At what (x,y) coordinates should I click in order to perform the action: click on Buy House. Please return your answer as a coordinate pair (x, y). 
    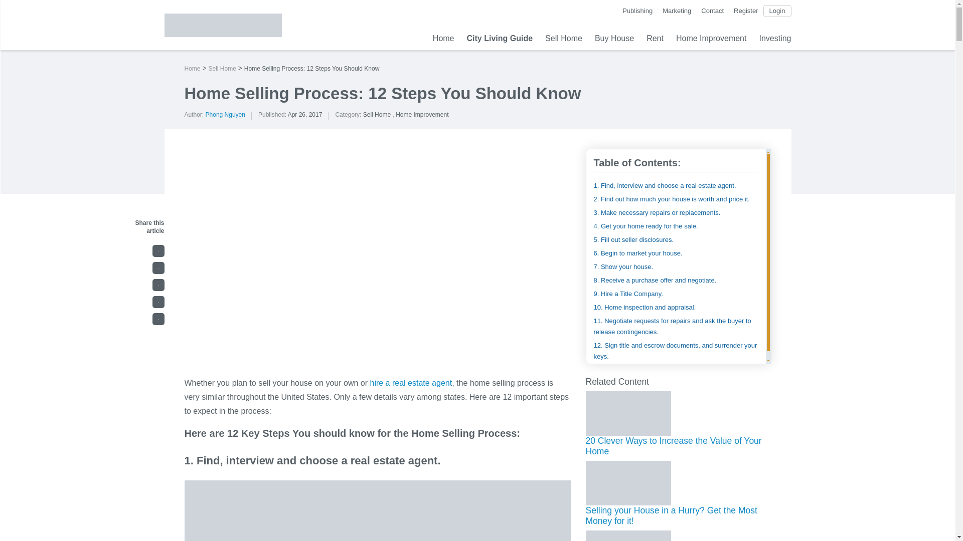
    Looking at the image, I should click on (614, 38).